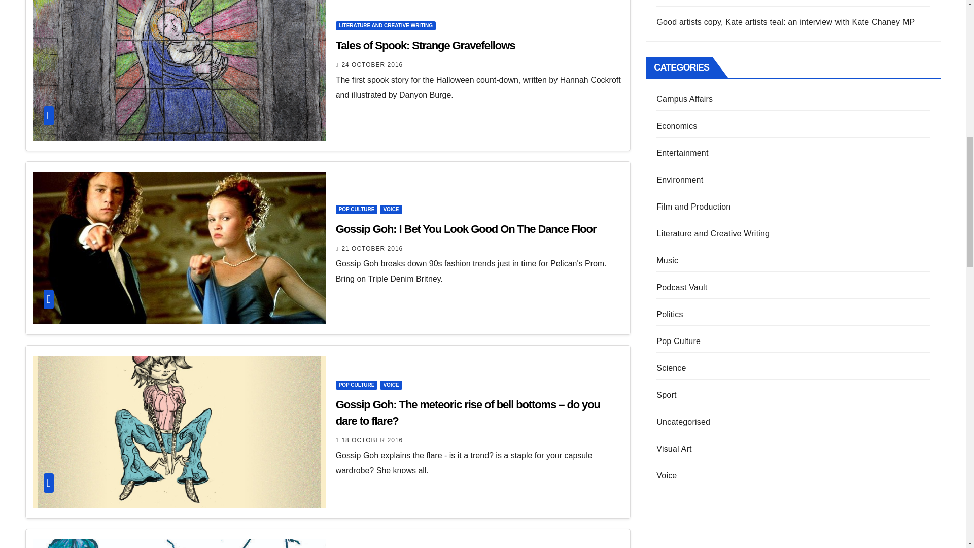 This screenshot has width=974, height=548. I want to click on 21 OCTOBER 2016, so click(372, 248).